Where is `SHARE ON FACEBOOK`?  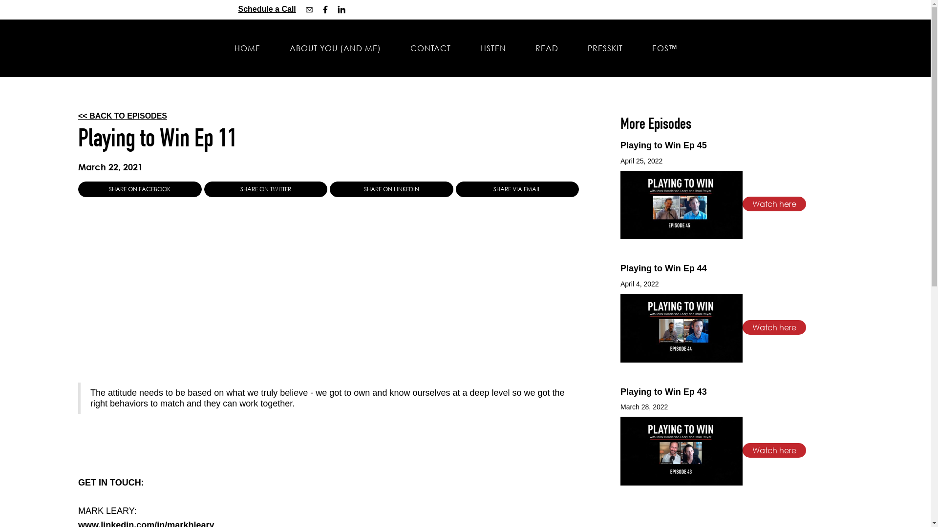
SHARE ON FACEBOOK is located at coordinates (140, 189).